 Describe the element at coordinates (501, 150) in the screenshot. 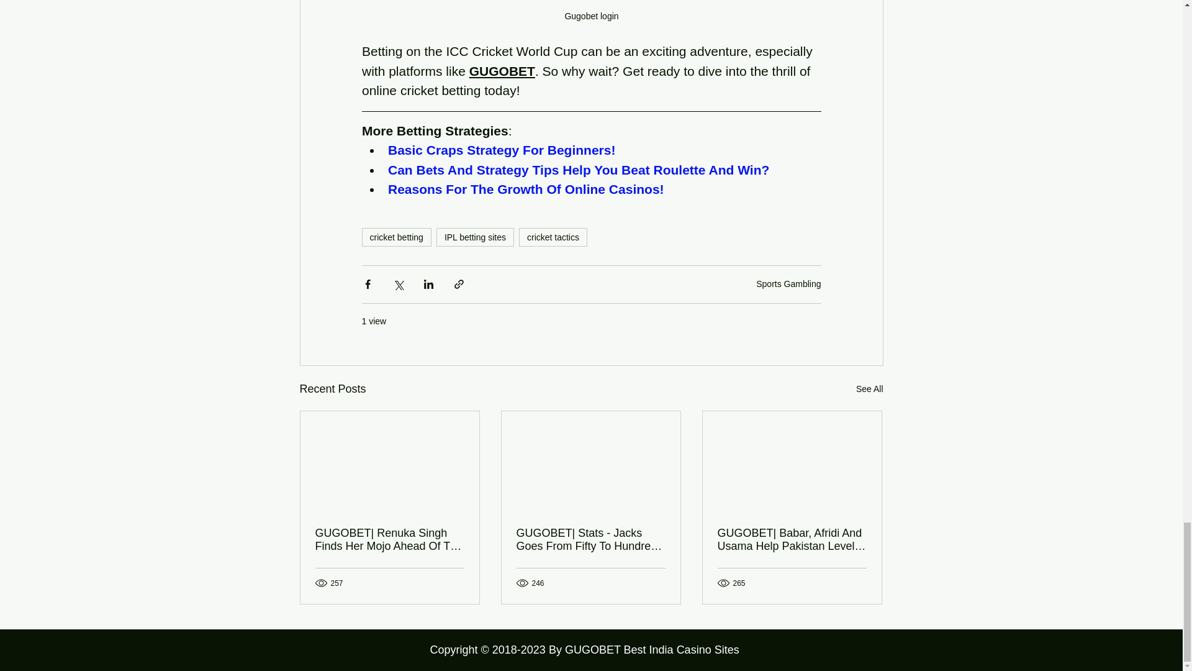

I see `Basic Craps Strategy For Beginners!` at that location.